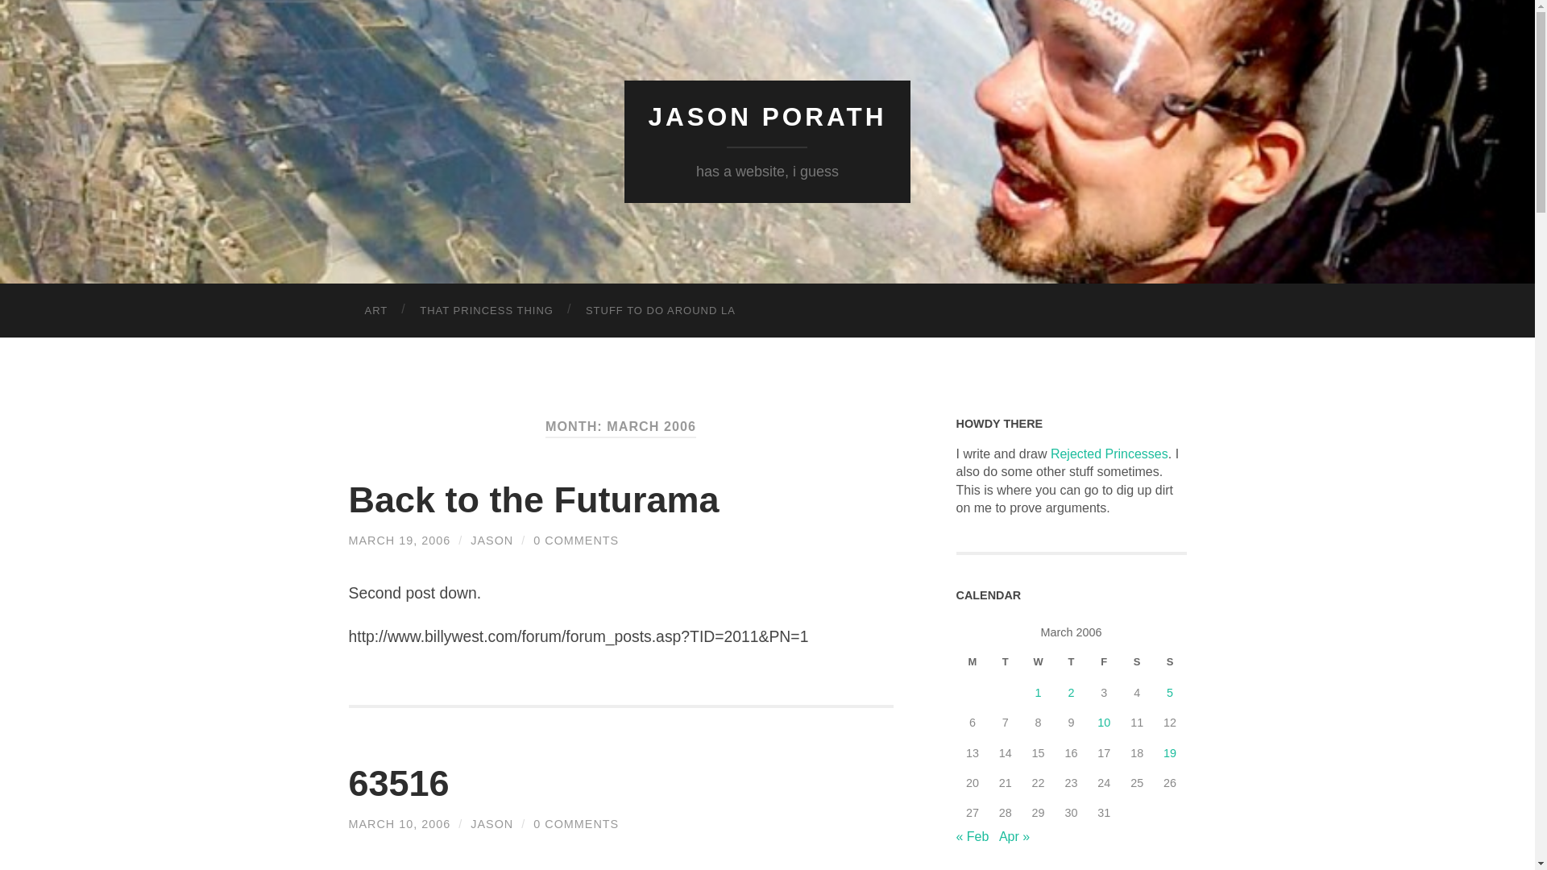  Describe the element at coordinates (399, 824) in the screenshot. I see `63516` at that location.